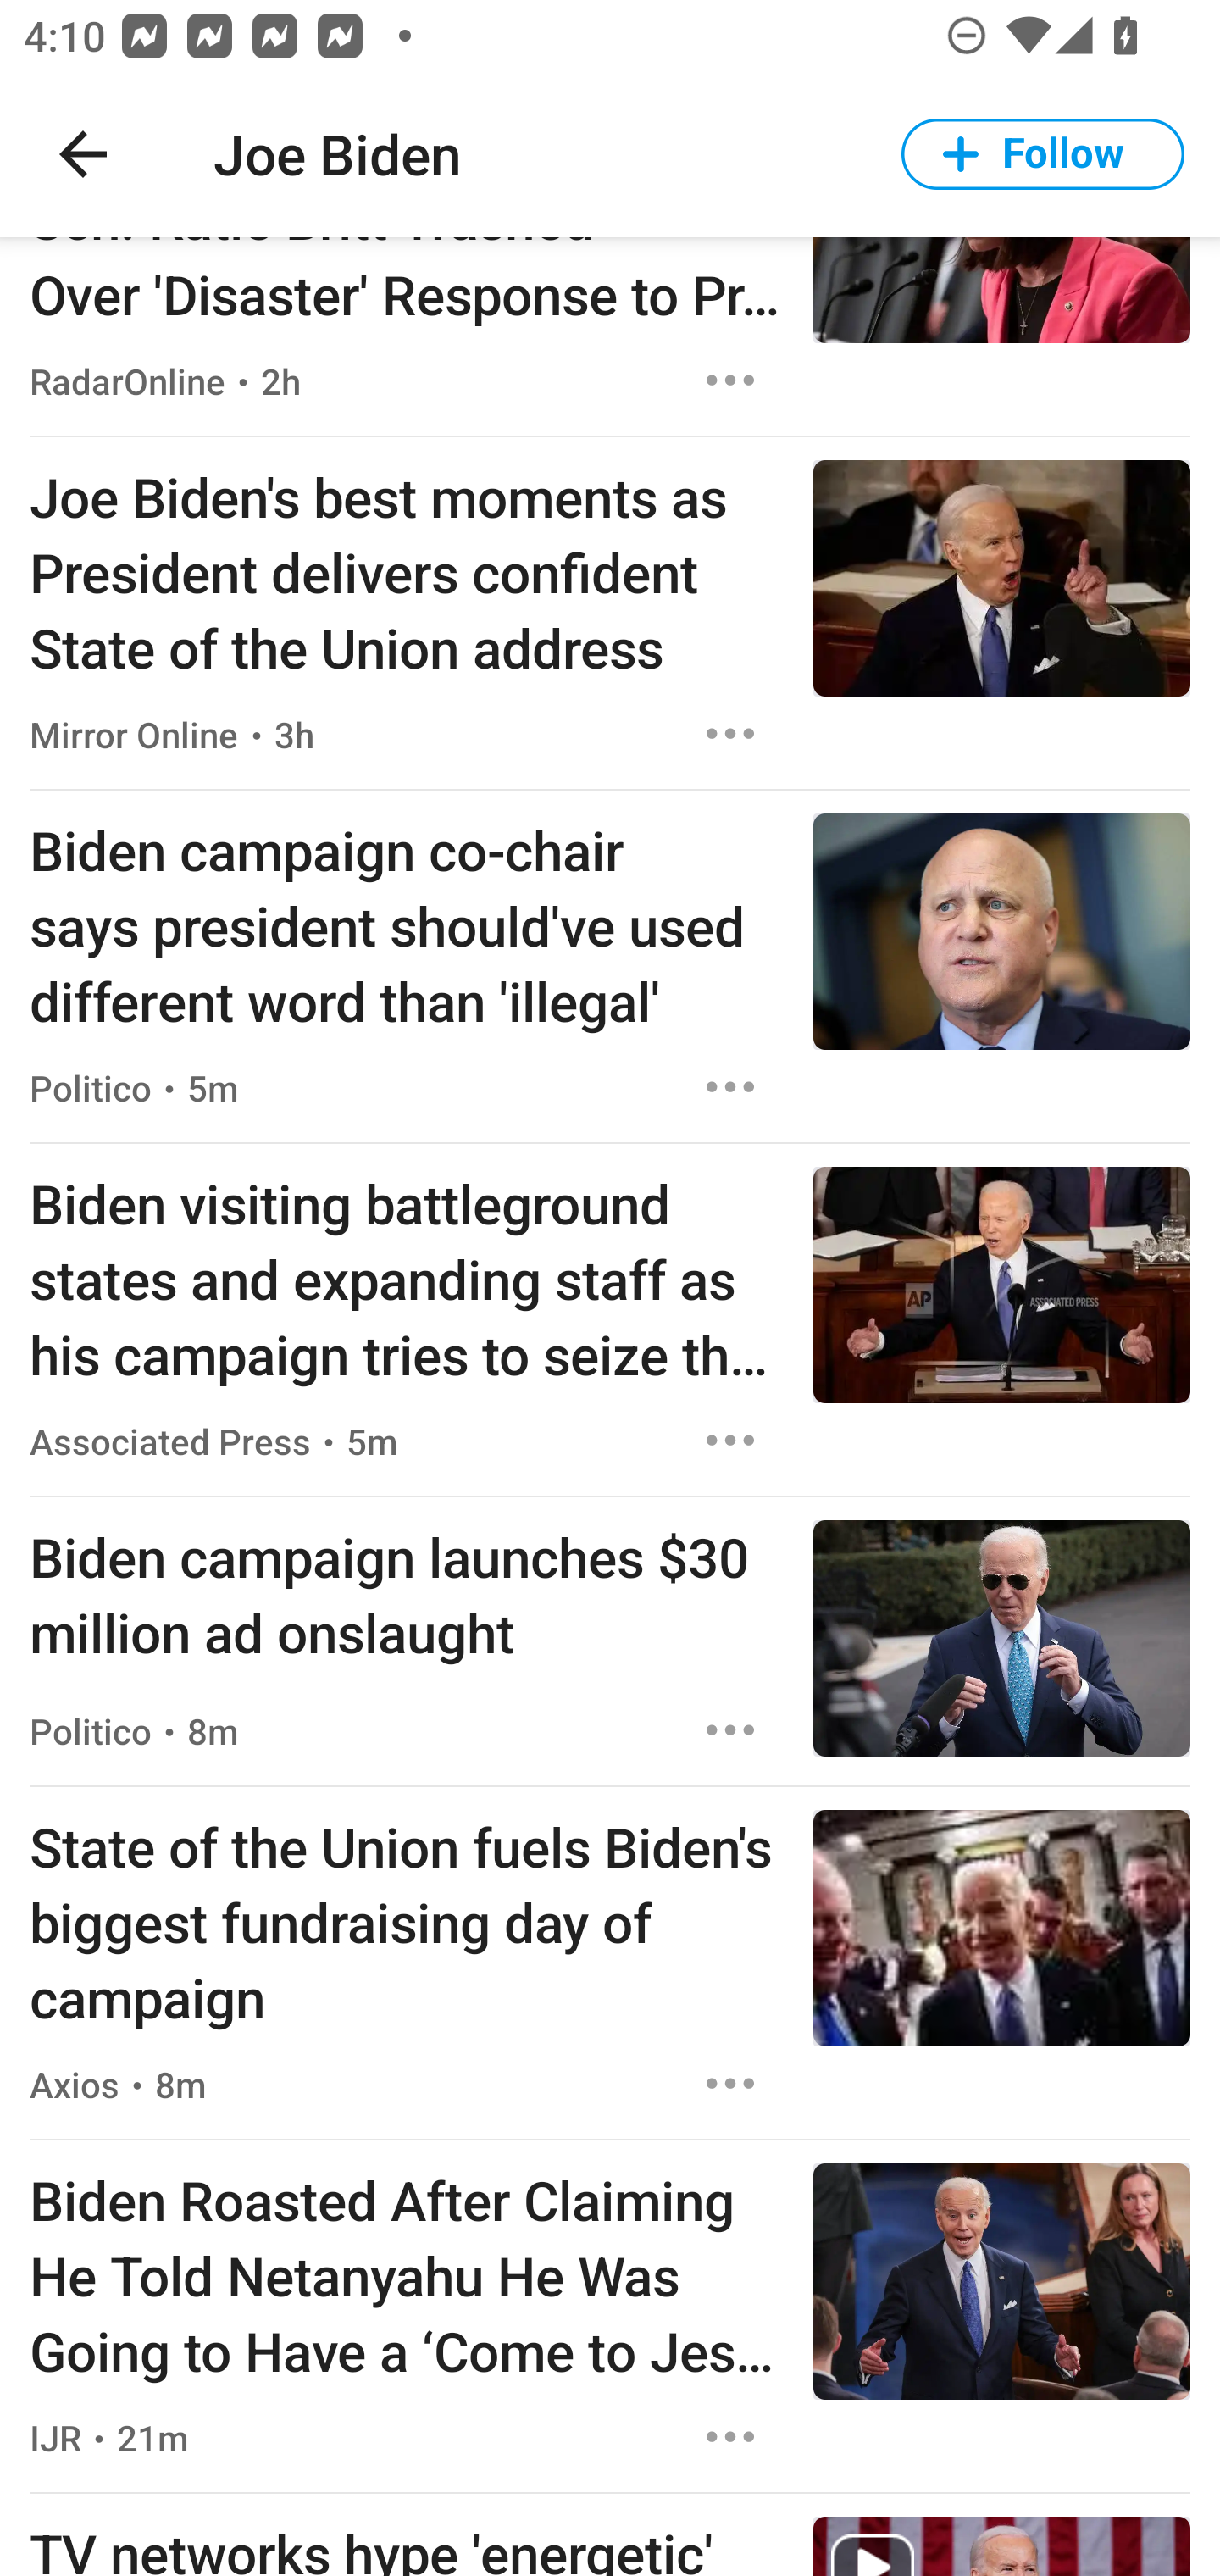 This screenshot has height=2576, width=1220. What do you see at coordinates (730, 381) in the screenshot?
I see `Options` at bounding box center [730, 381].